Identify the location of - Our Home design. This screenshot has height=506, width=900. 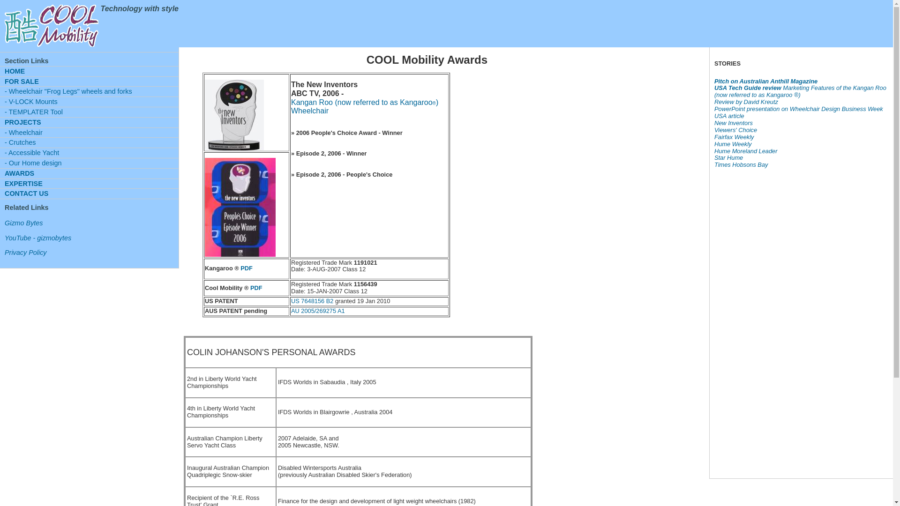
(89, 163).